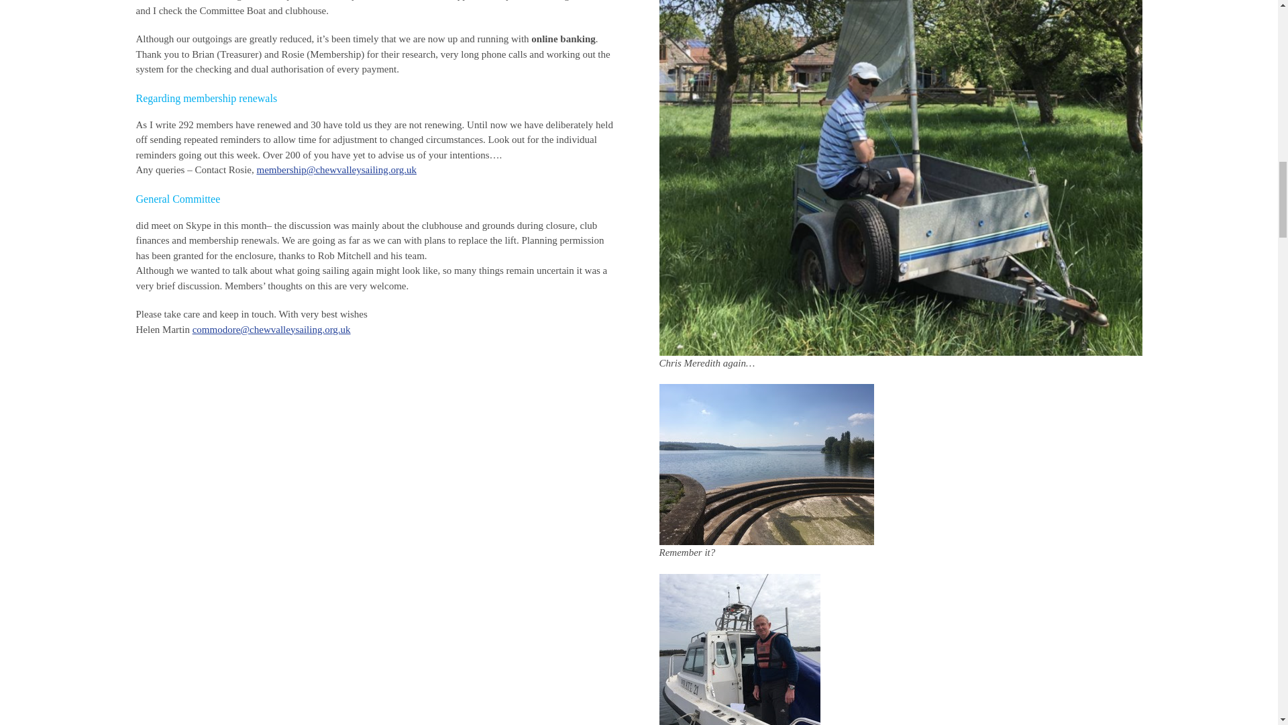 The image size is (1288, 725). What do you see at coordinates (765, 465) in the screenshot?
I see `Remember-It2` at bounding box center [765, 465].